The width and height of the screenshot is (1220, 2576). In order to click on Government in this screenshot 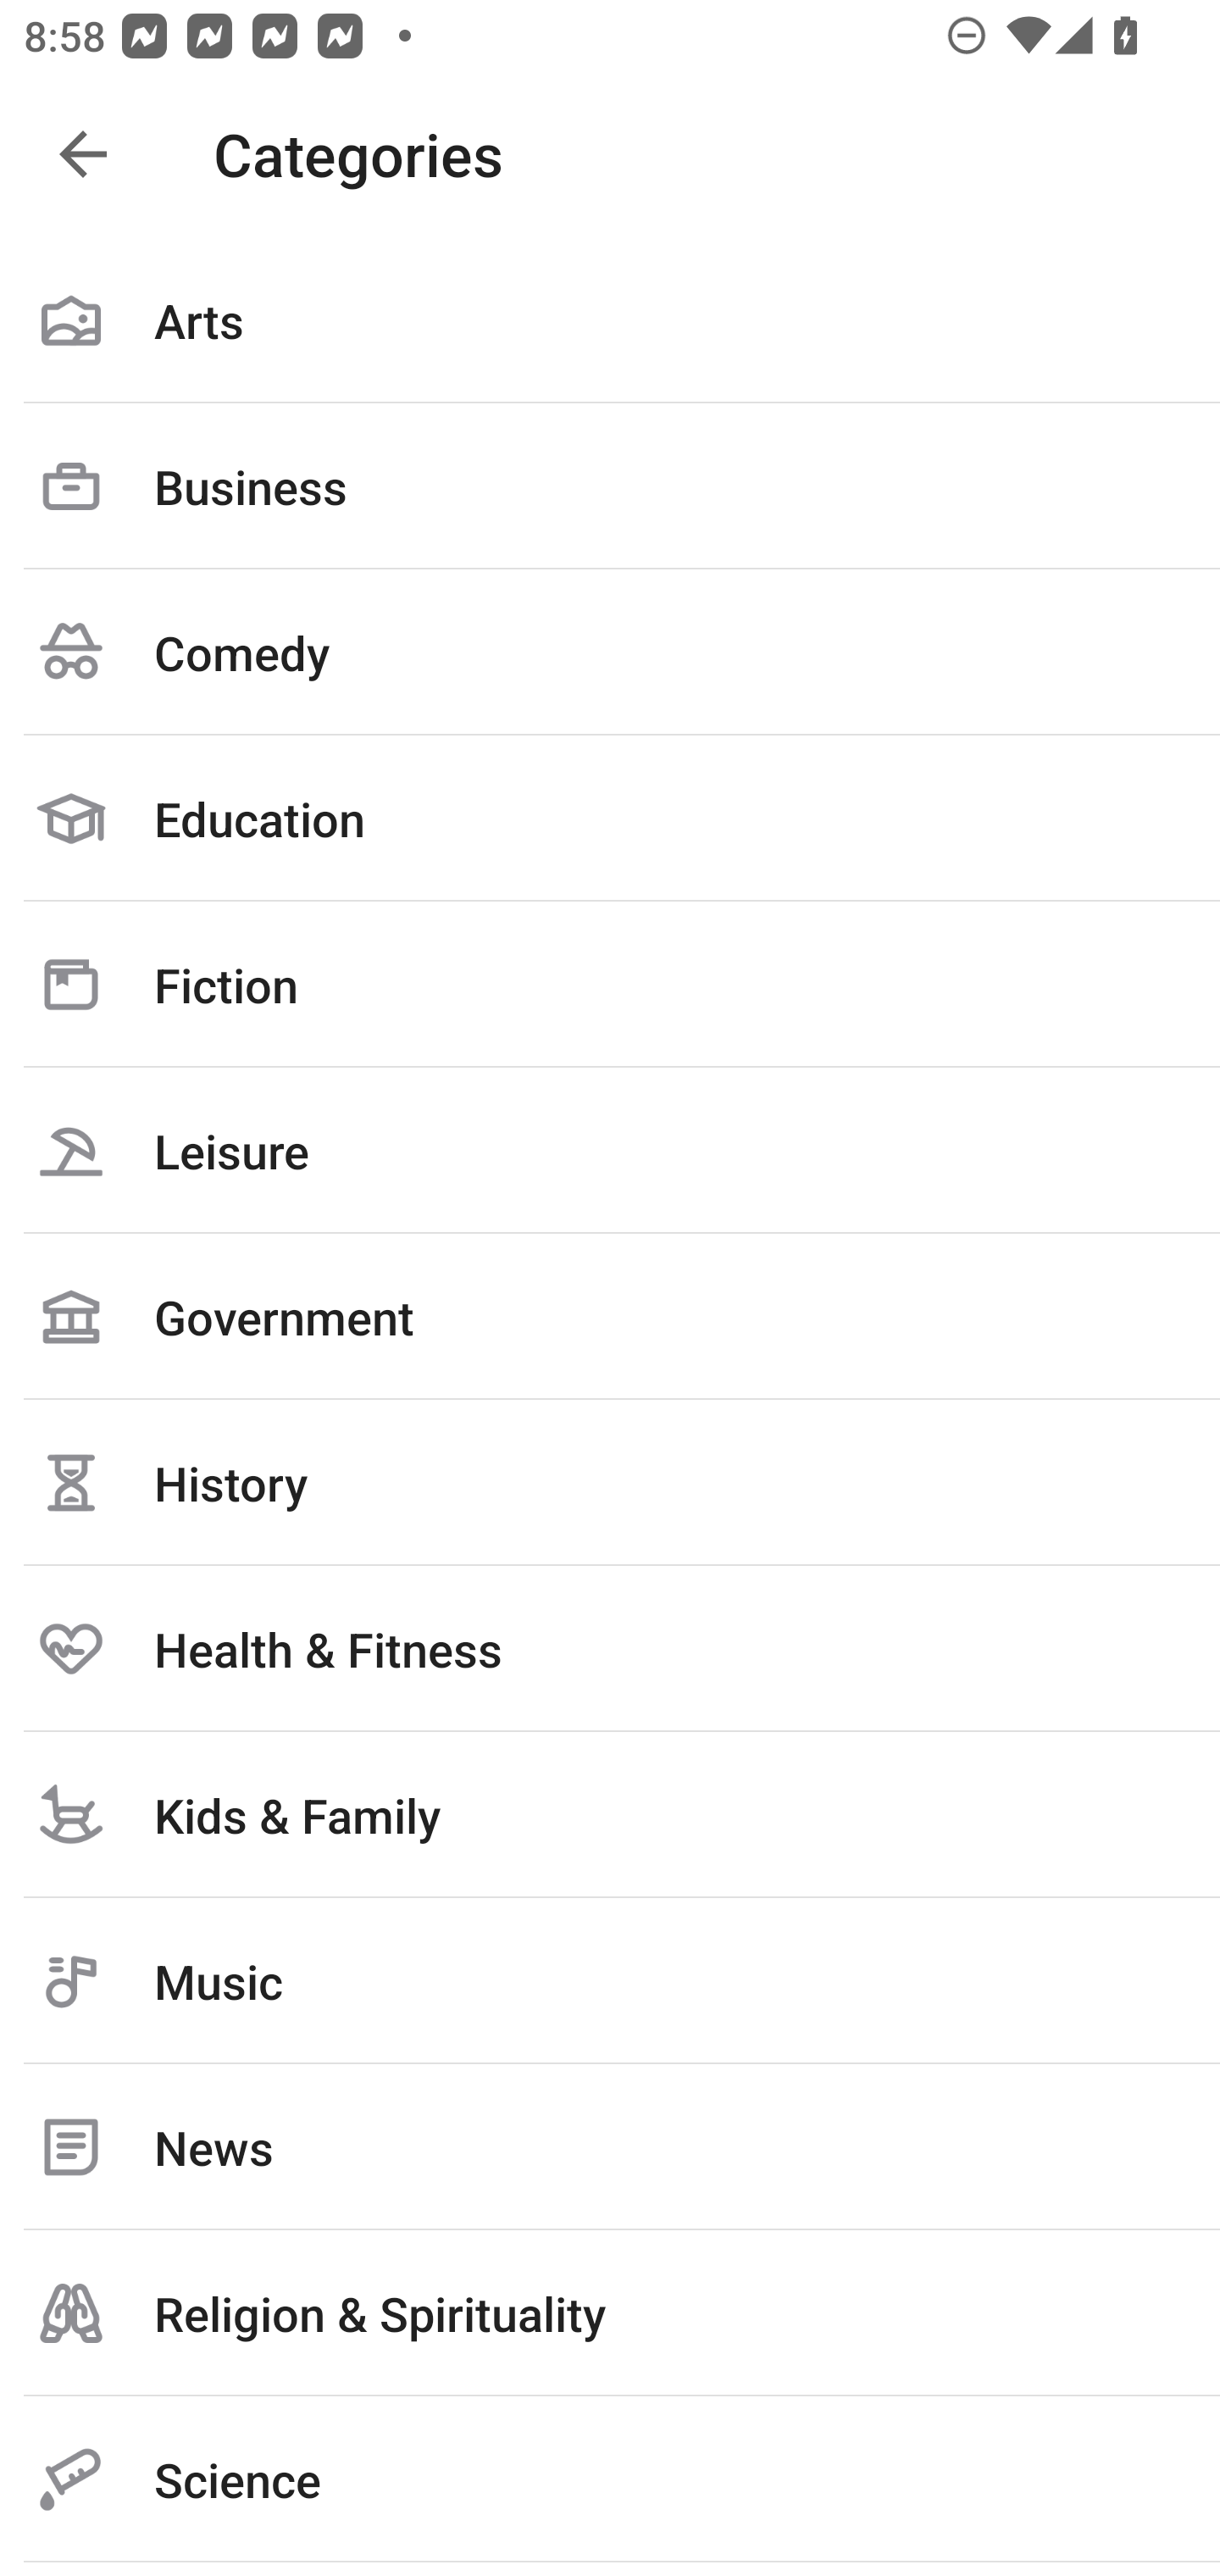, I will do `click(610, 1316)`.